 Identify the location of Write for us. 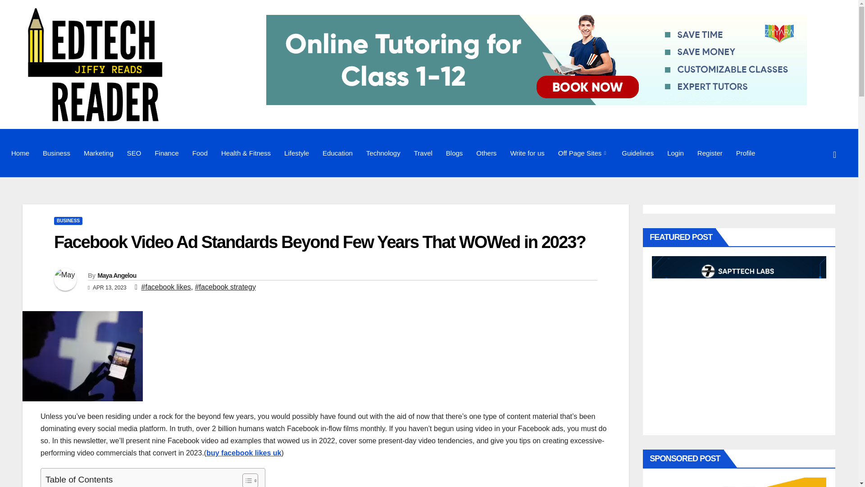
(527, 153).